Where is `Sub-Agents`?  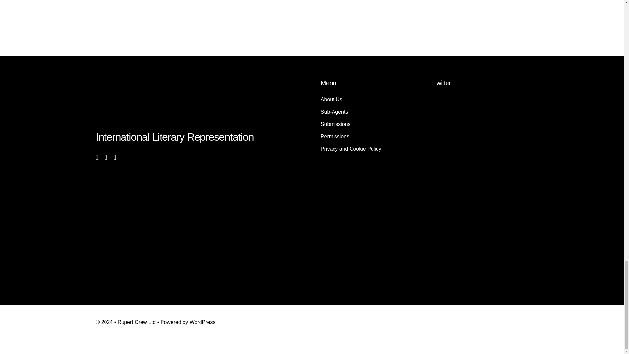 Sub-Agents is located at coordinates (368, 112).